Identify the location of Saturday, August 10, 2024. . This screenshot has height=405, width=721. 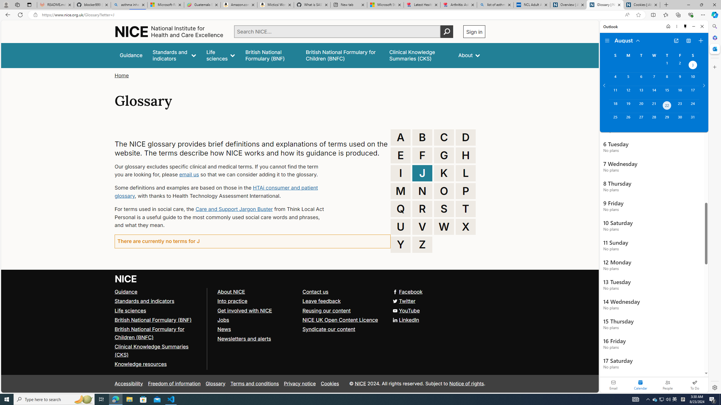
(693, 79).